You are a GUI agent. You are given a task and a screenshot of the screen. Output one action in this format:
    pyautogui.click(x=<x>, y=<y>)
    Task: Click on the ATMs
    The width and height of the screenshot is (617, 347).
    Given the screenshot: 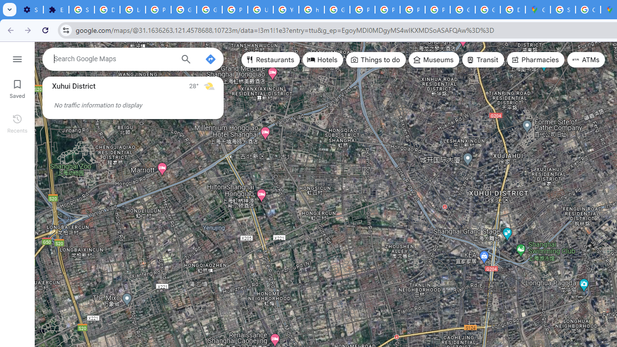 What is the action you would take?
    pyautogui.click(x=586, y=60)
    